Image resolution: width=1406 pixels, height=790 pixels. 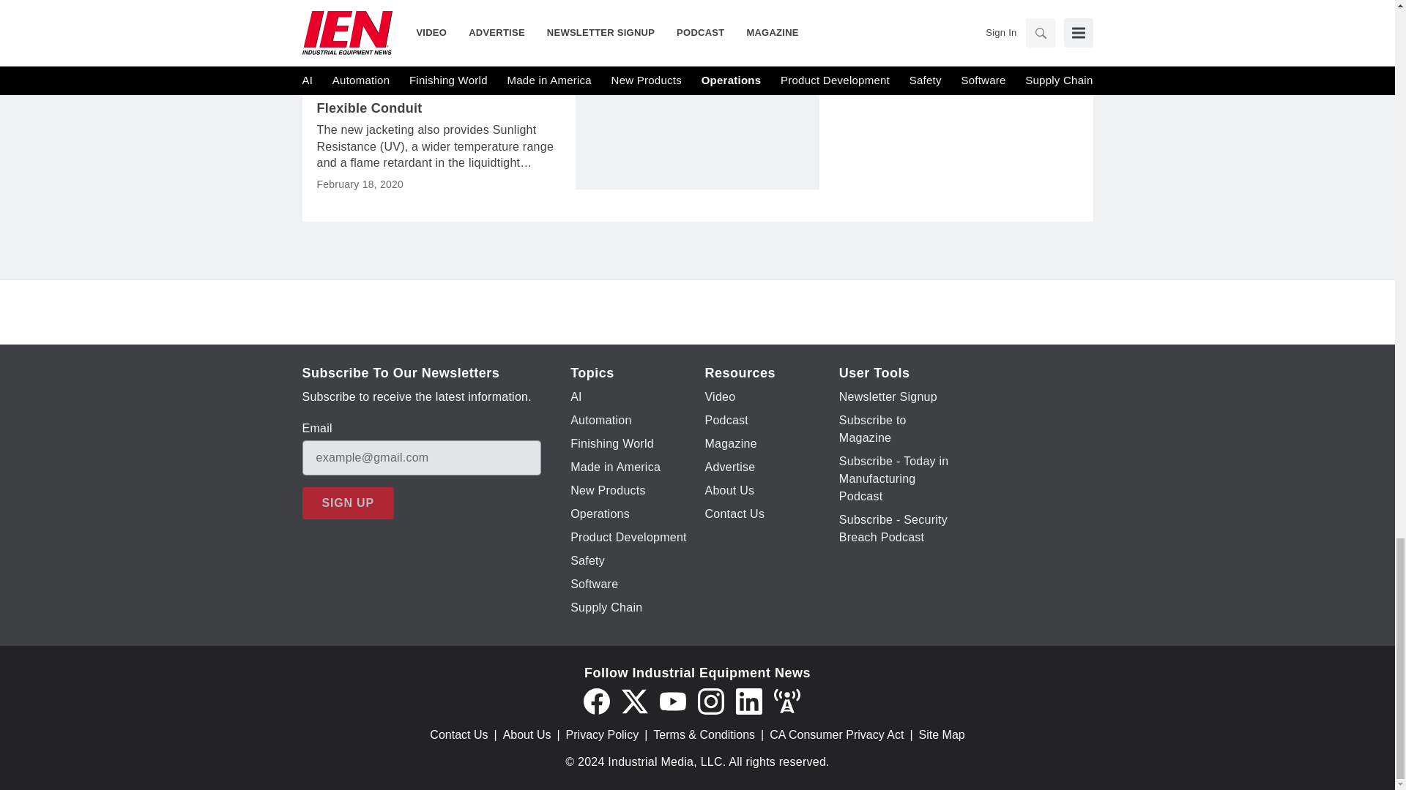 What do you see at coordinates (672, 701) in the screenshot?
I see `YouTube icon` at bounding box center [672, 701].